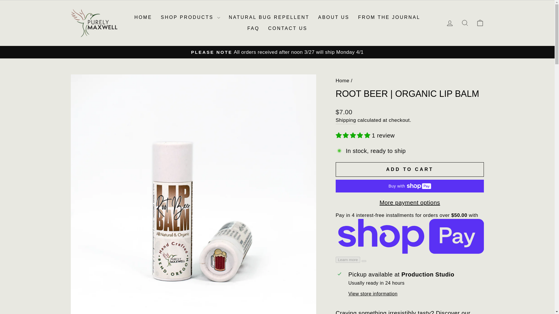 This screenshot has height=314, width=559. Describe the element at coordinates (480, 23) in the screenshot. I see `ICON-BAG-MINIMAL` at that location.